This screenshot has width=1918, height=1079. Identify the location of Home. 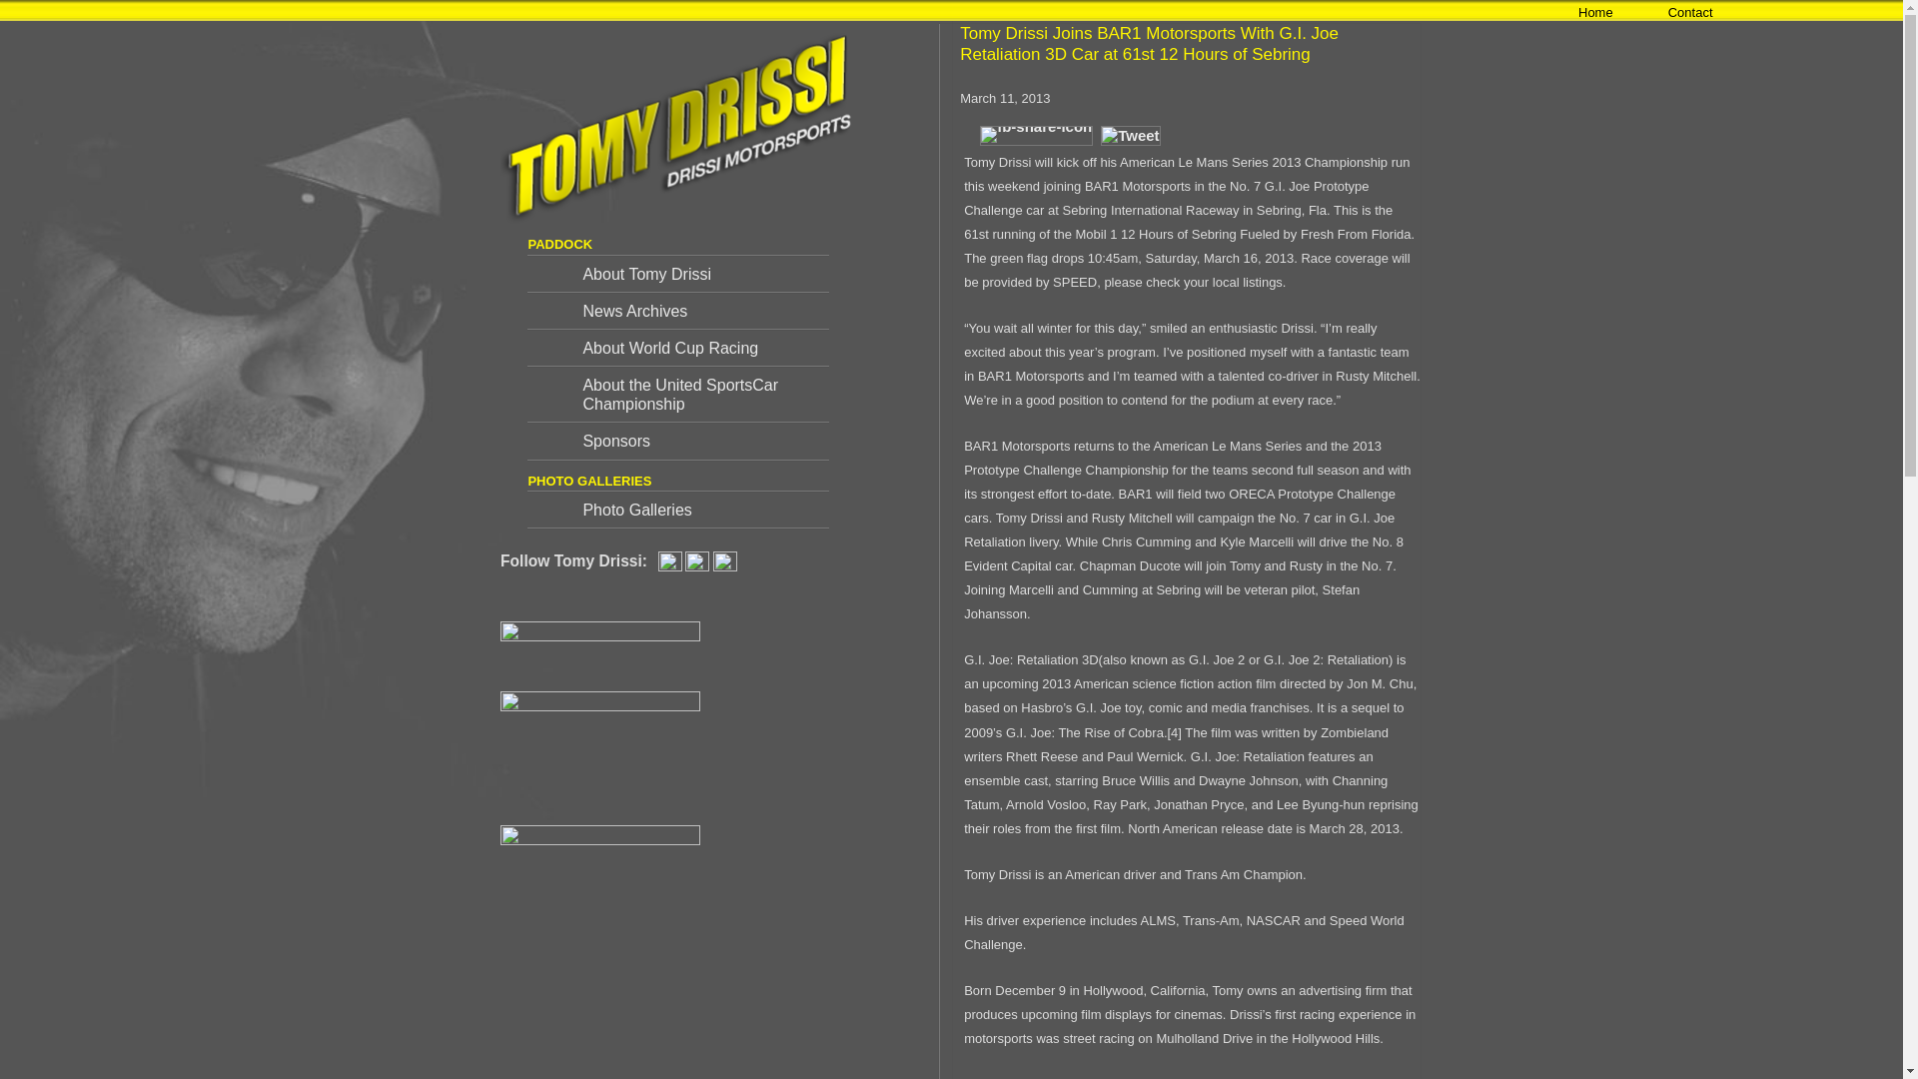
(1567, 16).